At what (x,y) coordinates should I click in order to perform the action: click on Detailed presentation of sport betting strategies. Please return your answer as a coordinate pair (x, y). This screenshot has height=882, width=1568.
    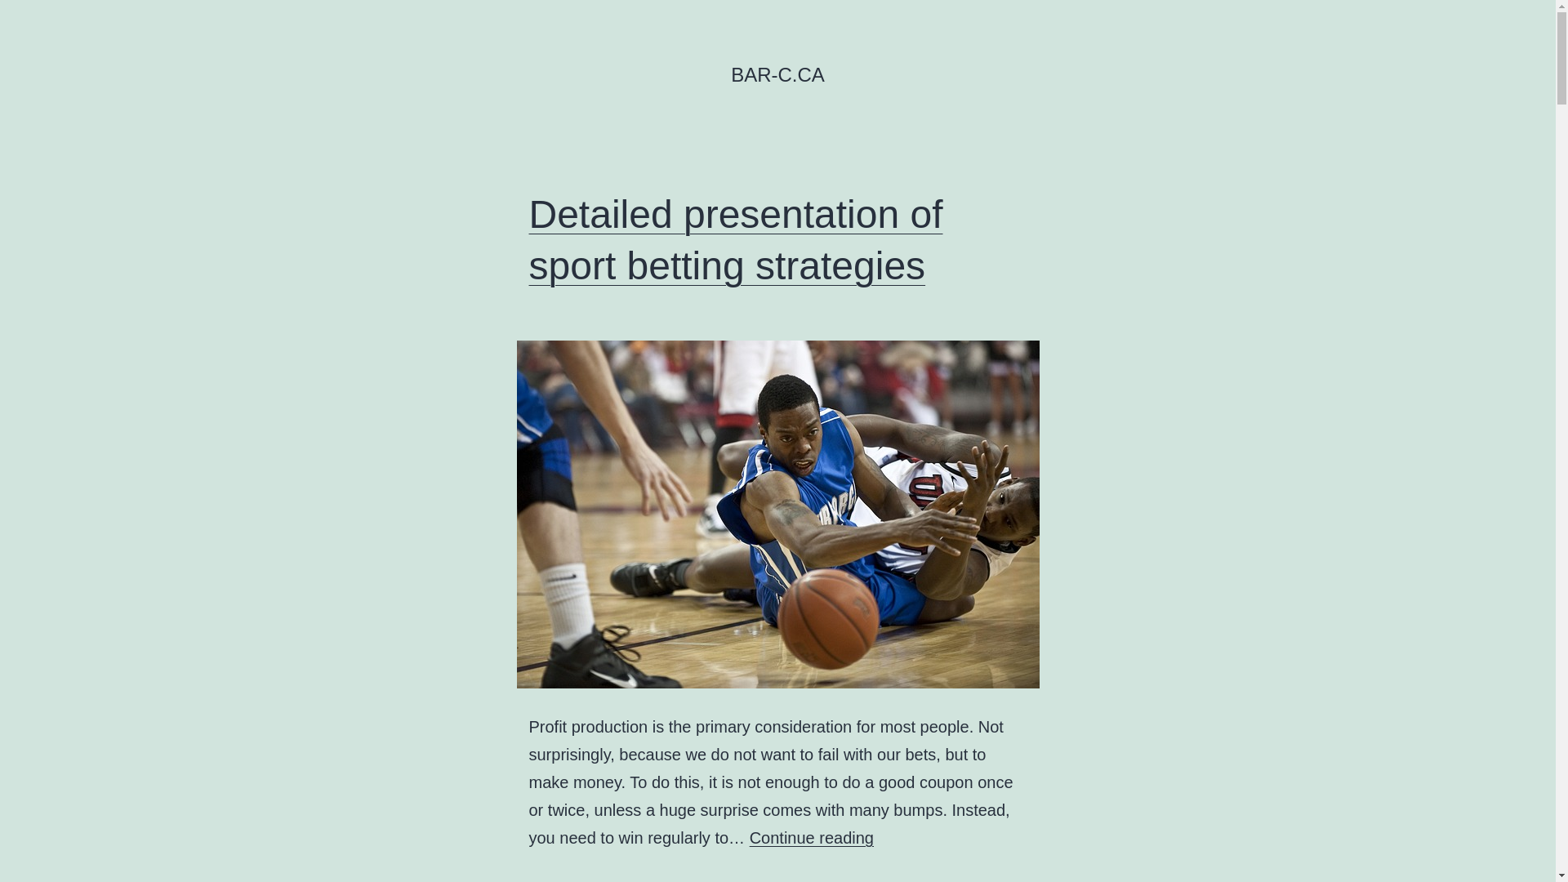
    Looking at the image, I should click on (737, 240).